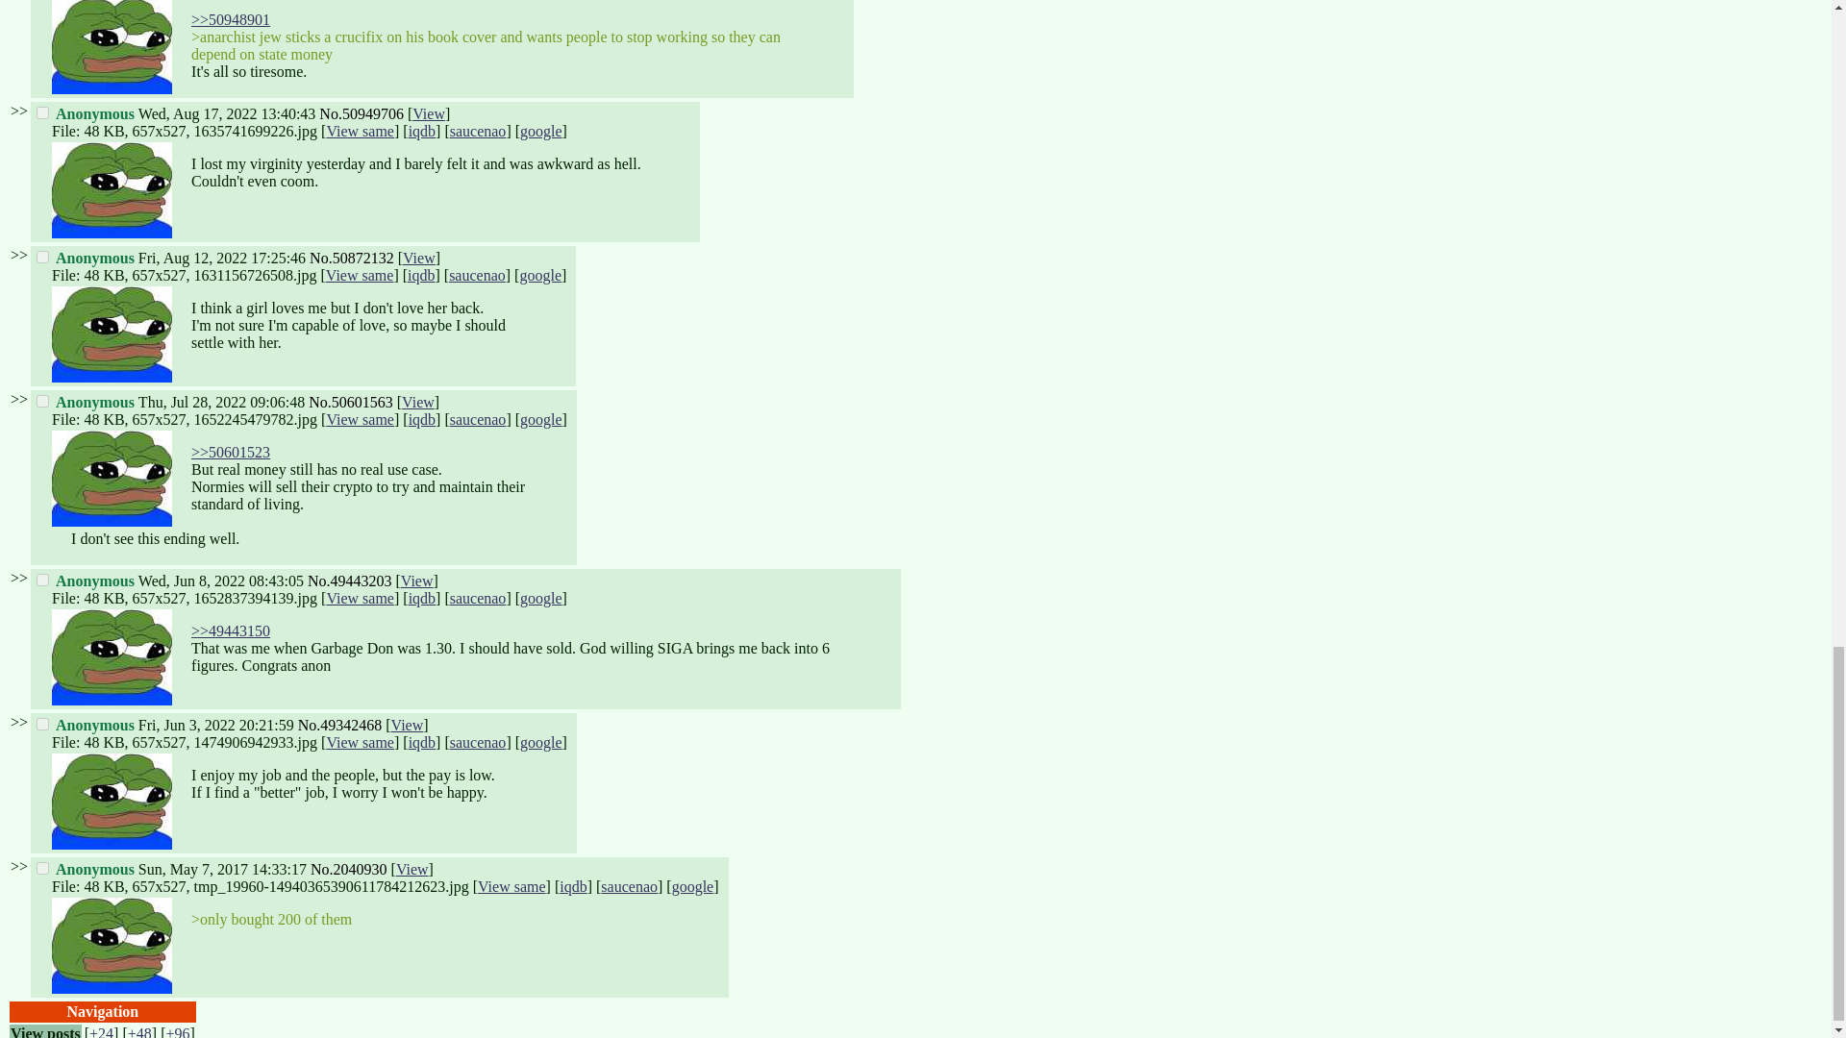  I want to click on 1660296346000, so click(222, 258).